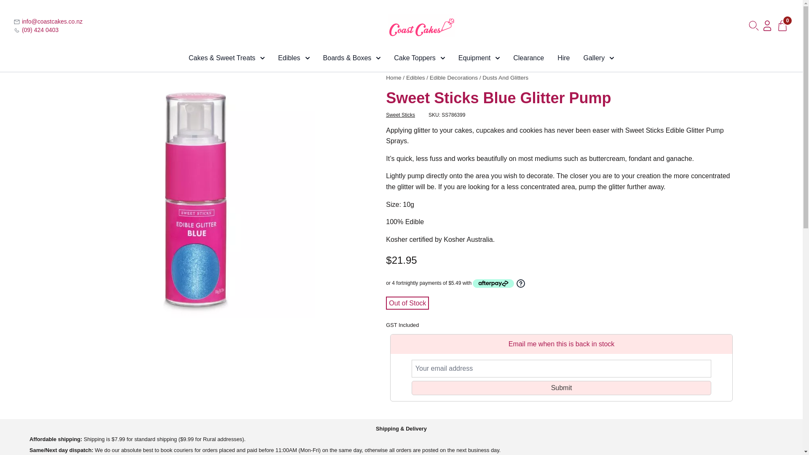  What do you see at coordinates (293, 58) in the screenshot?
I see `Edibles` at bounding box center [293, 58].